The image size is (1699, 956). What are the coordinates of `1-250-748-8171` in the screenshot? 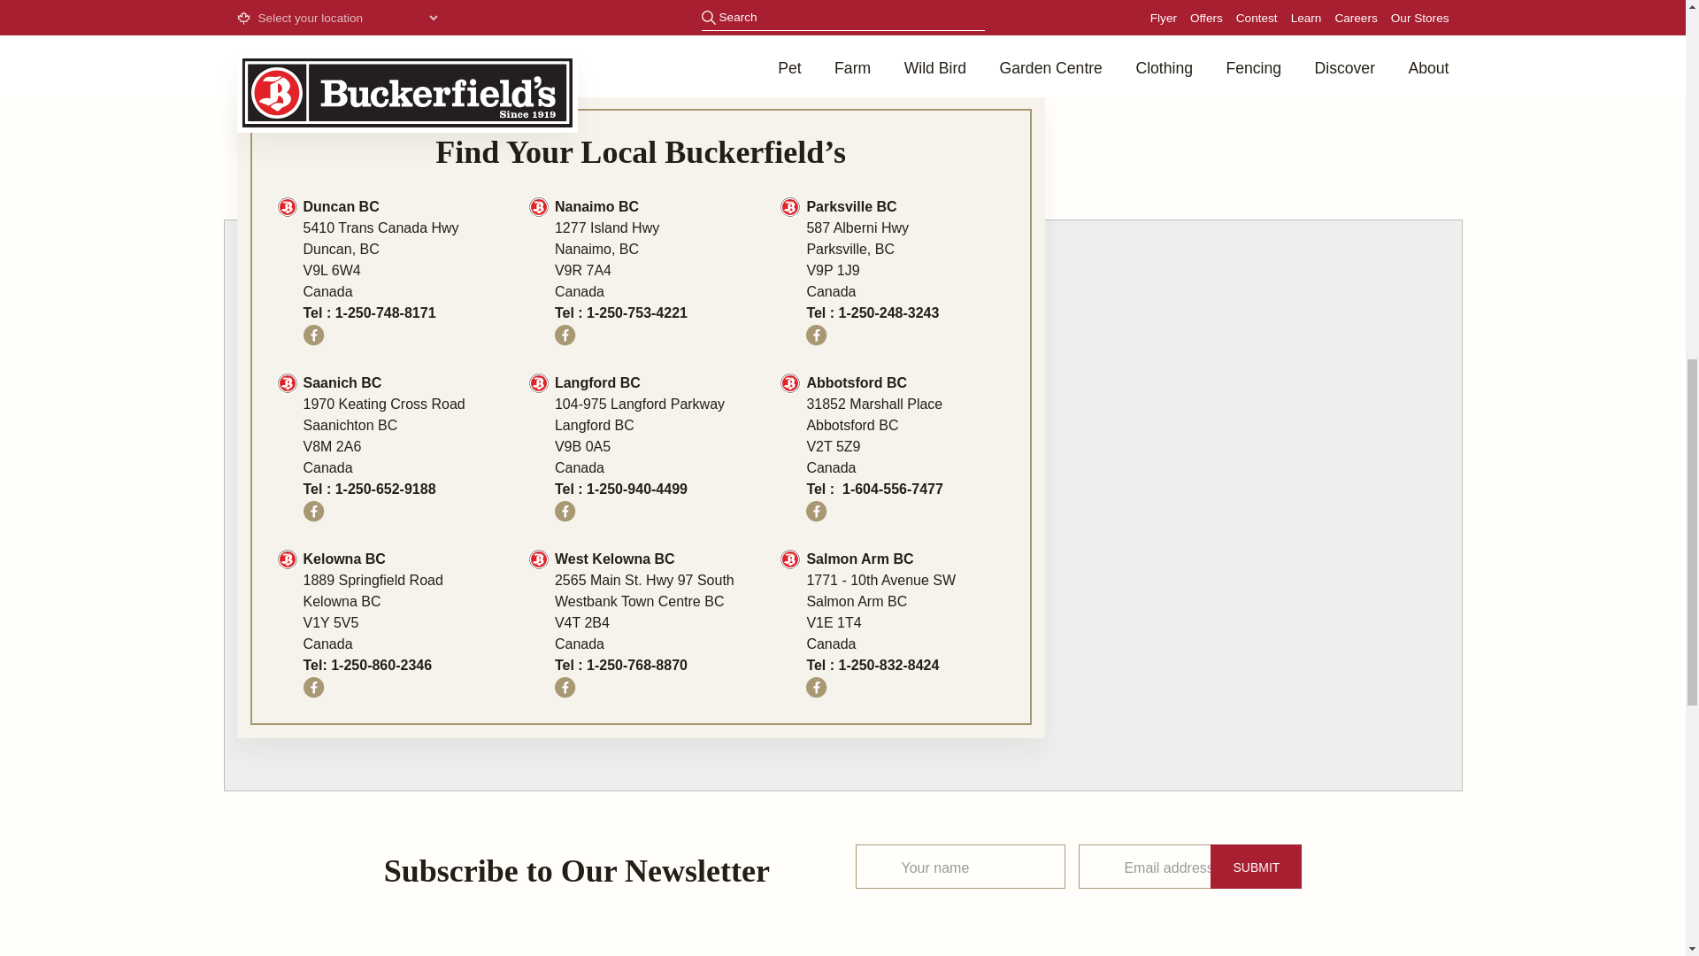 It's located at (386, 312).